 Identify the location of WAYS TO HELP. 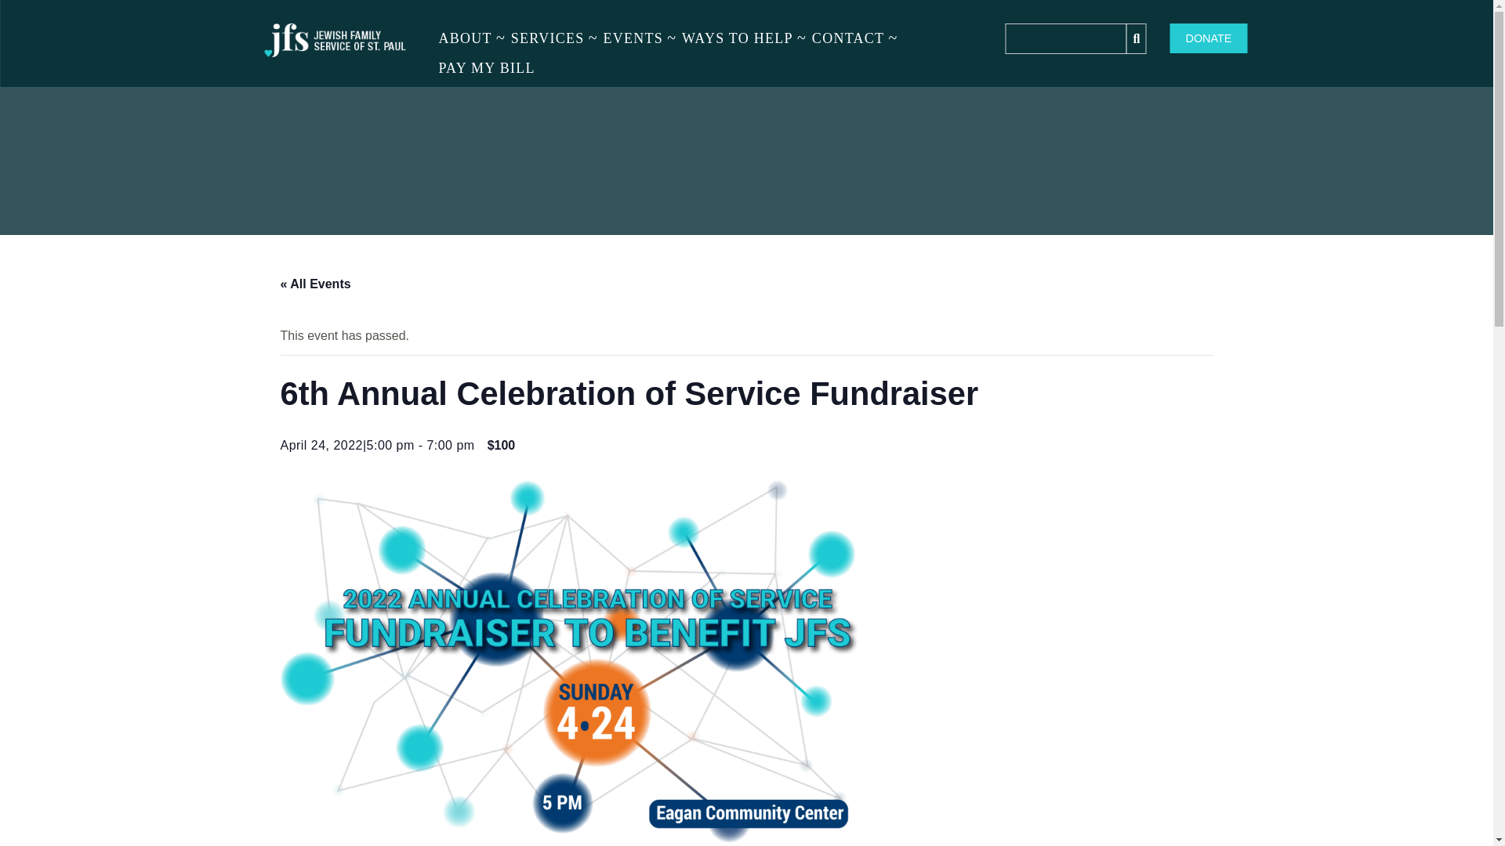
(737, 38).